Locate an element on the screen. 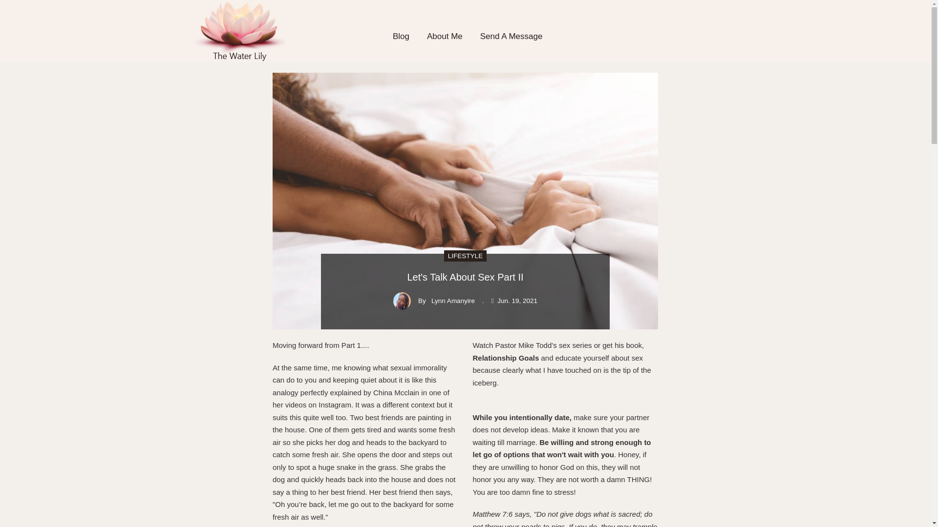 This screenshot has width=938, height=527. My Bio is located at coordinates (445, 36).